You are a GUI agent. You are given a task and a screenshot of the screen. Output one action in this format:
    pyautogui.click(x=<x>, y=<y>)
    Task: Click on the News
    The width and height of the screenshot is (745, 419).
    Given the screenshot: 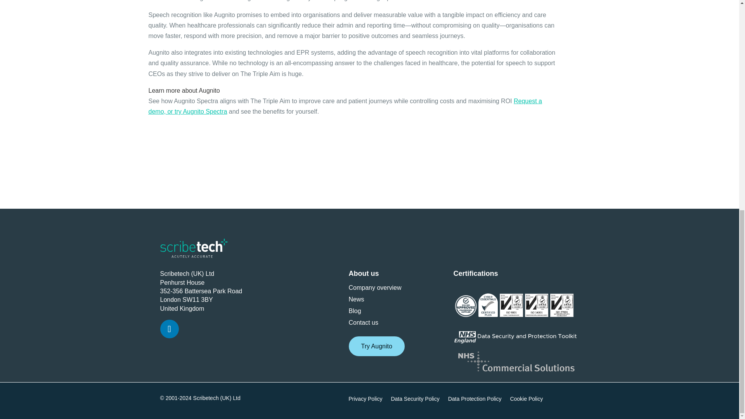 What is the action you would take?
    pyautogui.click(x=356, y=301)
    